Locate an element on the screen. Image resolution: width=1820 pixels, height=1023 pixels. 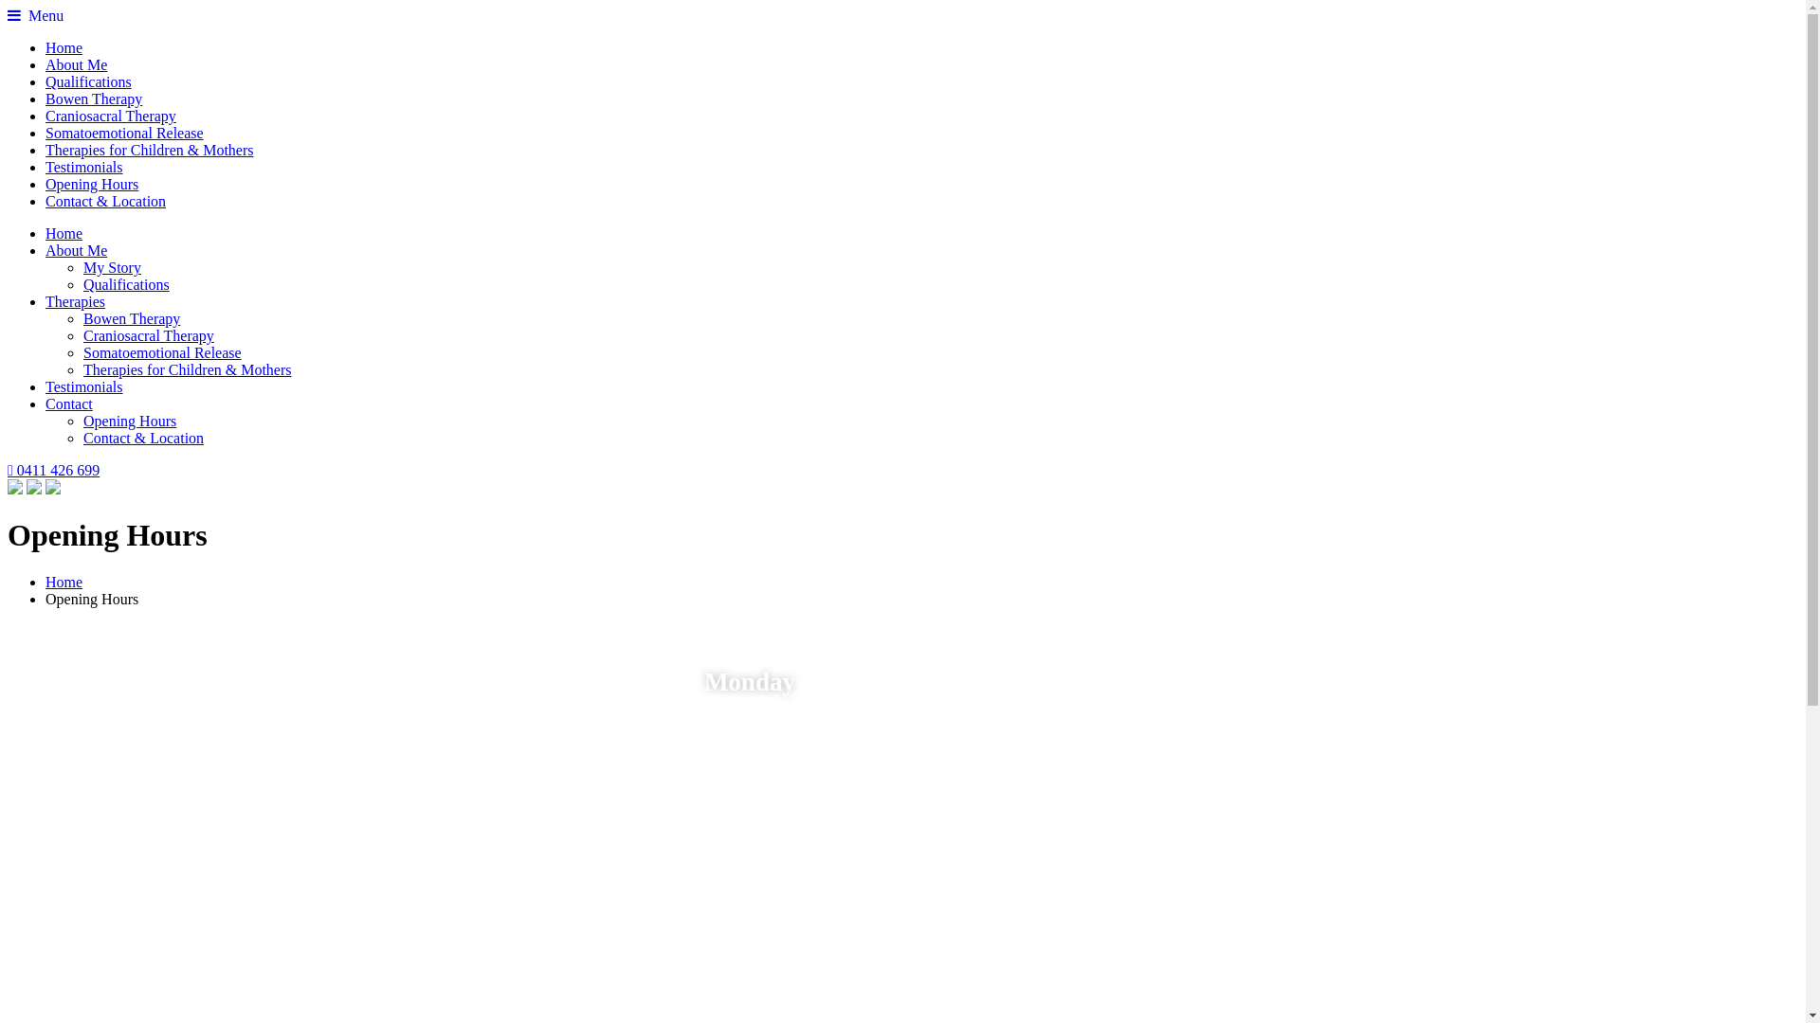
About Me is located at coordinates (76, 250).